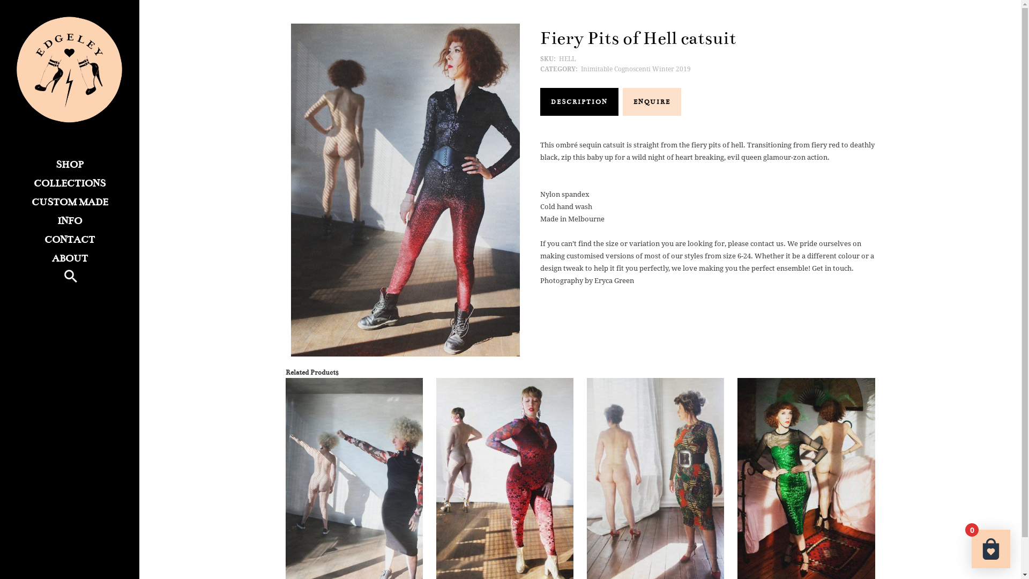  Describe the element at coordinates (70, 240) in the screenshot. I see `CONTACT` at that location.